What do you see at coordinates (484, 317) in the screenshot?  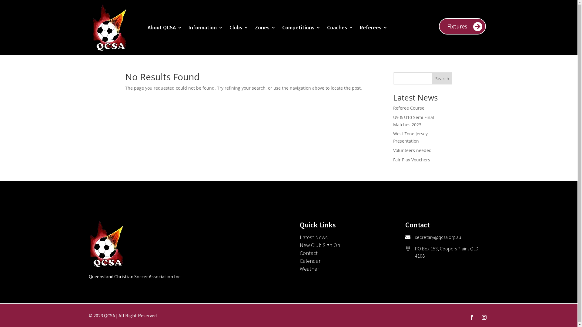 I see `Follow on Instagram` at bounding box center [484, 317].